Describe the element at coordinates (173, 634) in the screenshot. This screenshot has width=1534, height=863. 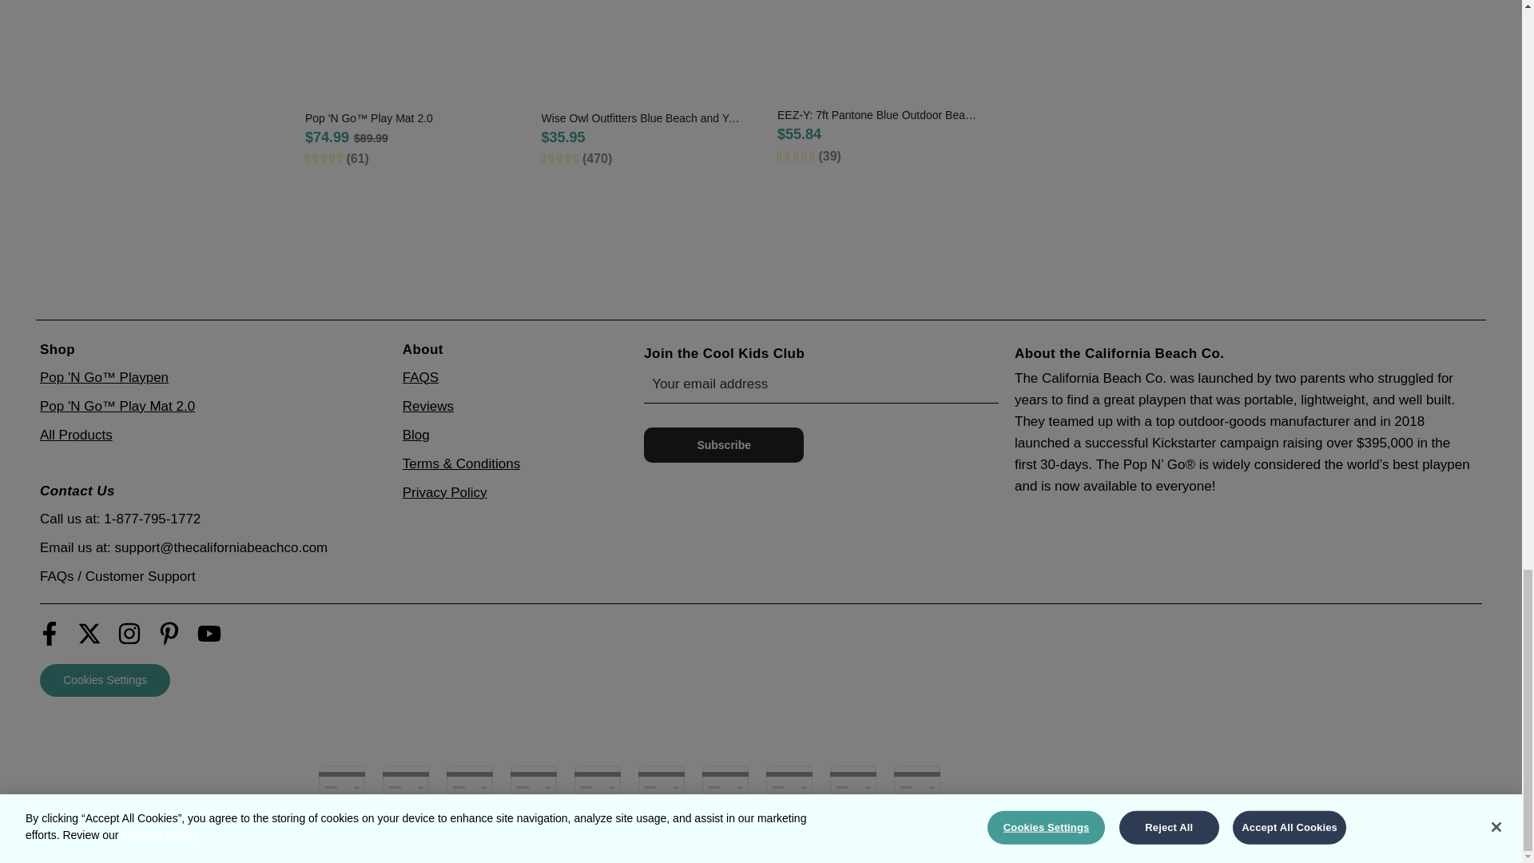
I see `Follow on Pinterest` at that location.